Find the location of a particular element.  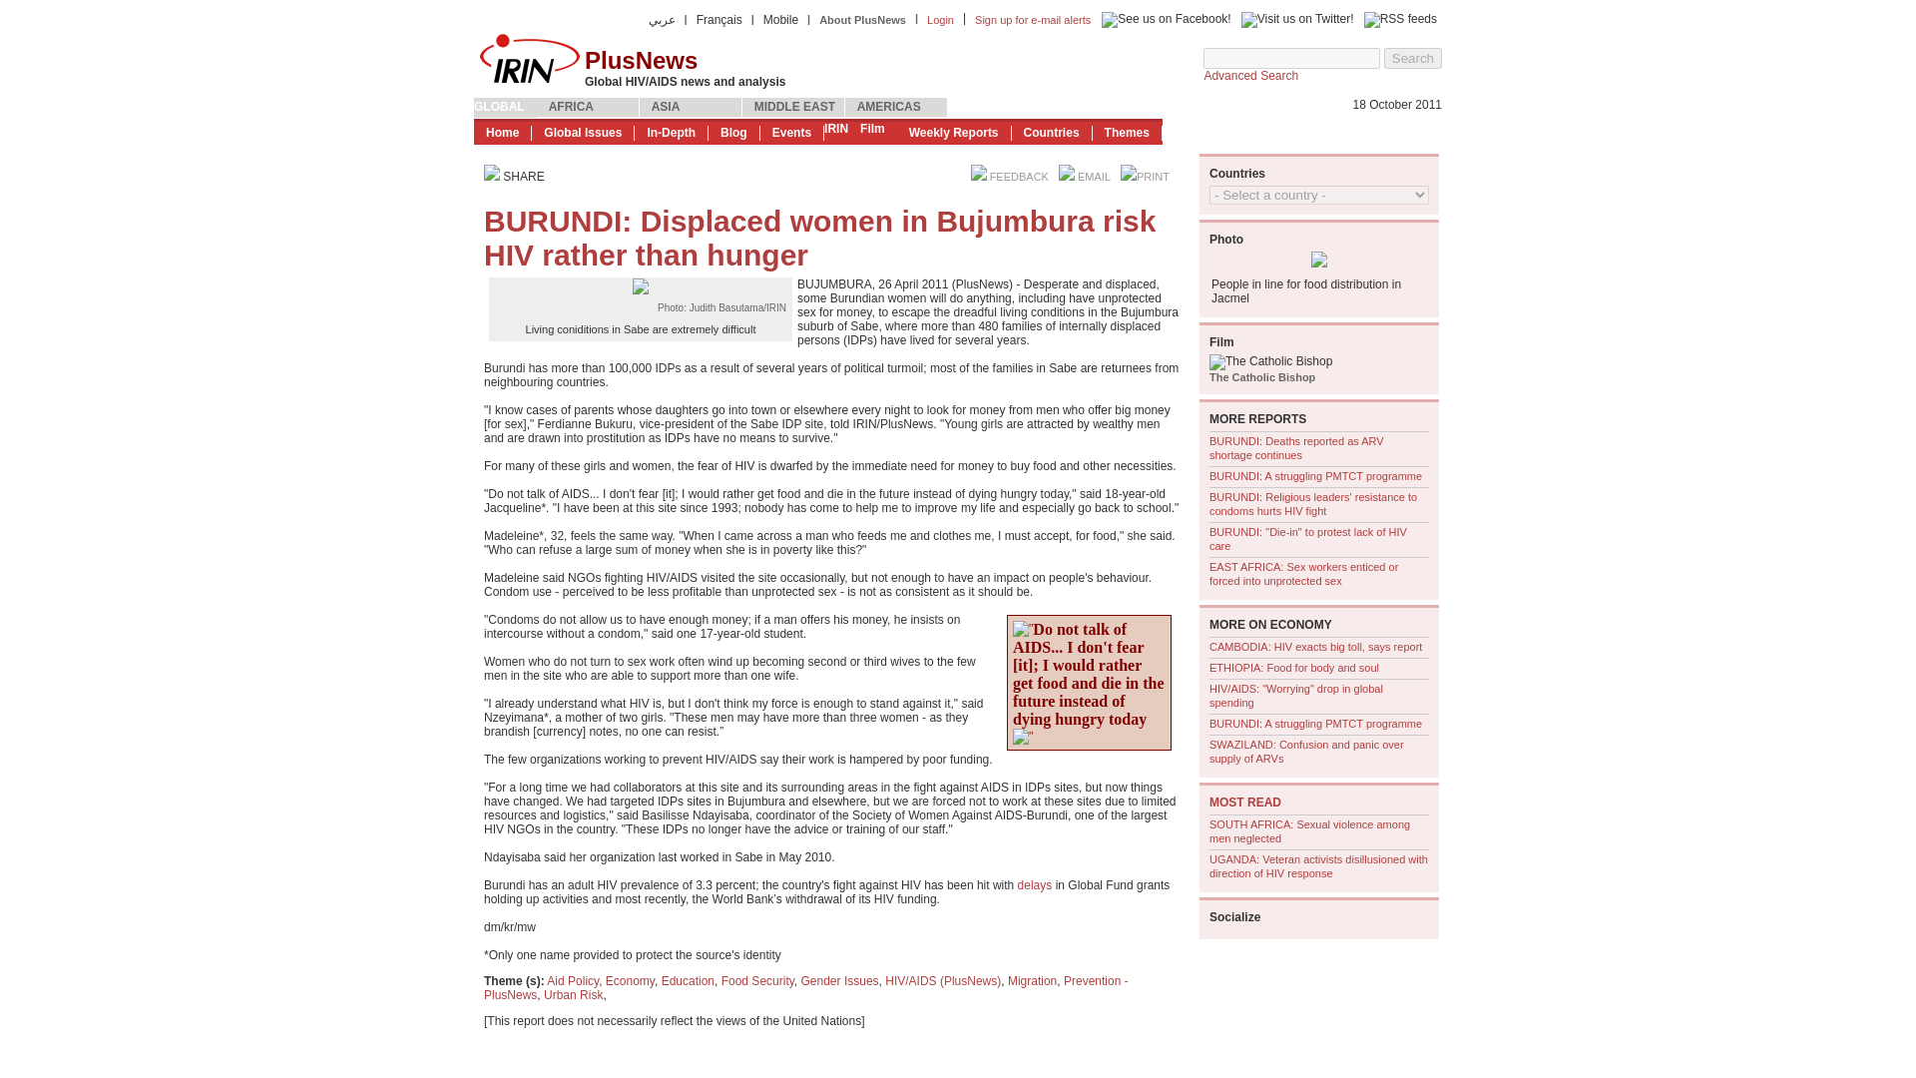

Search is located at coordinates (1413, 58).